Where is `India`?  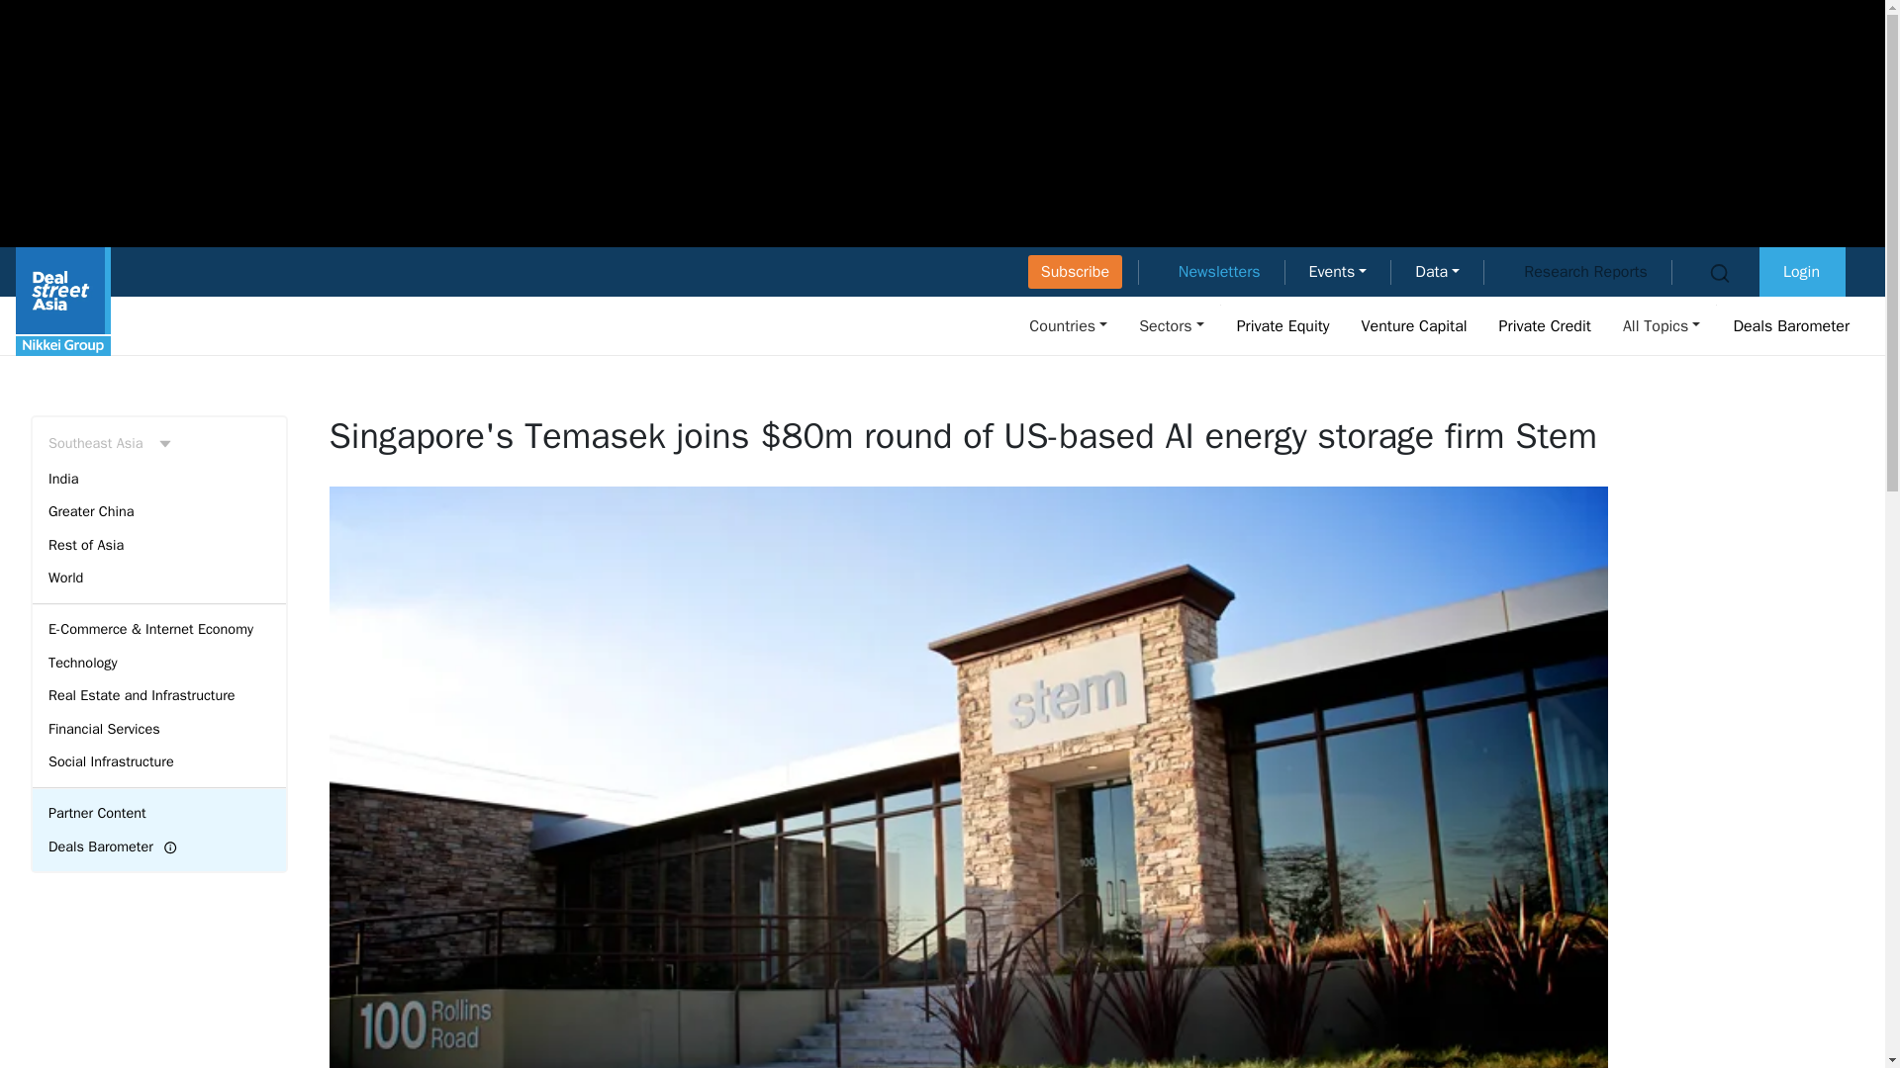
India is located at coordinates (158, 479).